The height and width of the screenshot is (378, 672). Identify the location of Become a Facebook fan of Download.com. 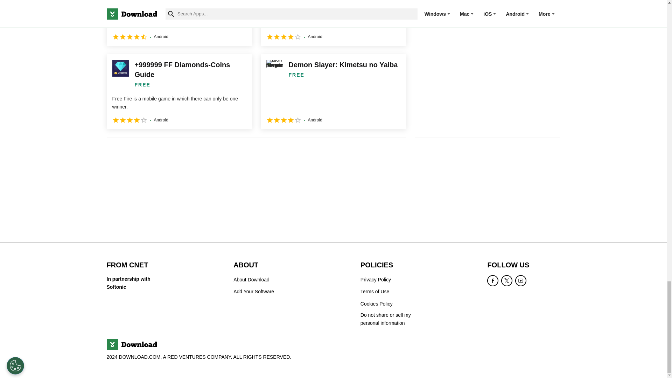
(493, 281).